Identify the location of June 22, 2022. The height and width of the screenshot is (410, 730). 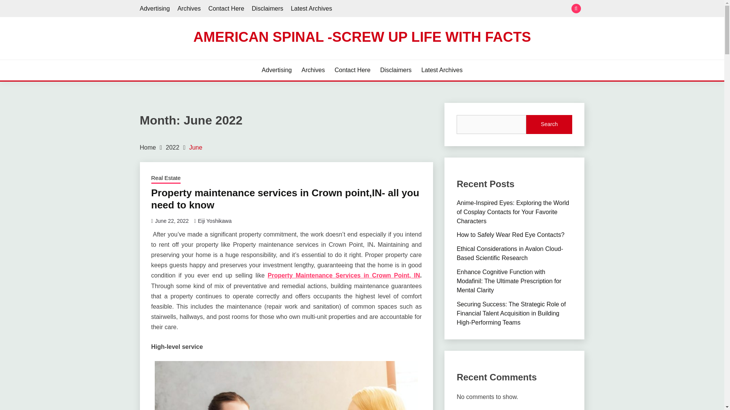
(172, 221).